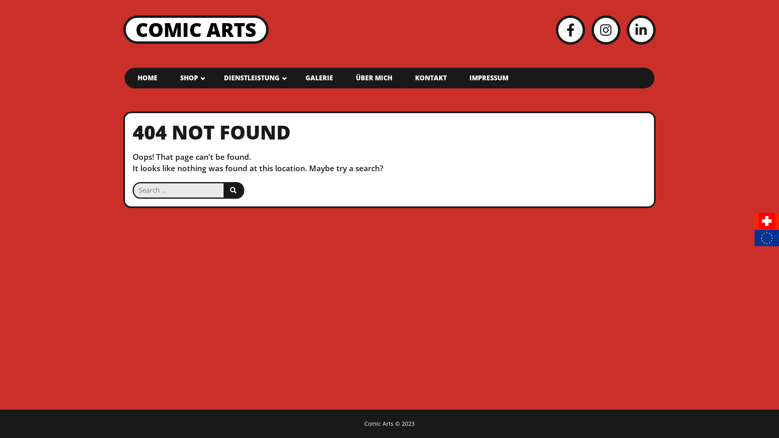 This screenshot has width=779, height=438. I want to click on KONTAKT, so click(431, 78).